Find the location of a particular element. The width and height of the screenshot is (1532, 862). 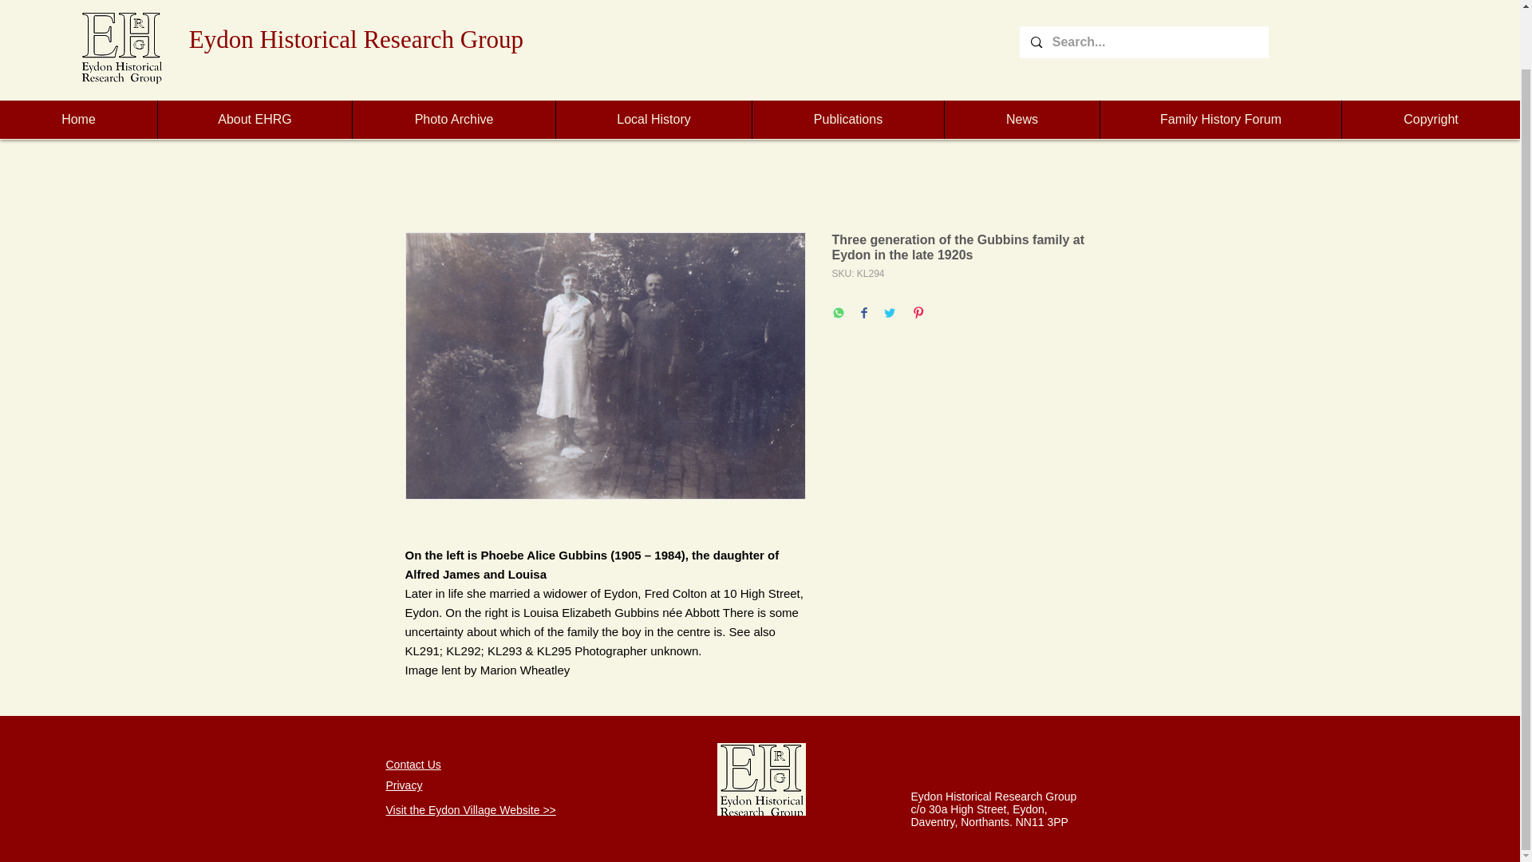

Publications is located at coordinates (847, 57).